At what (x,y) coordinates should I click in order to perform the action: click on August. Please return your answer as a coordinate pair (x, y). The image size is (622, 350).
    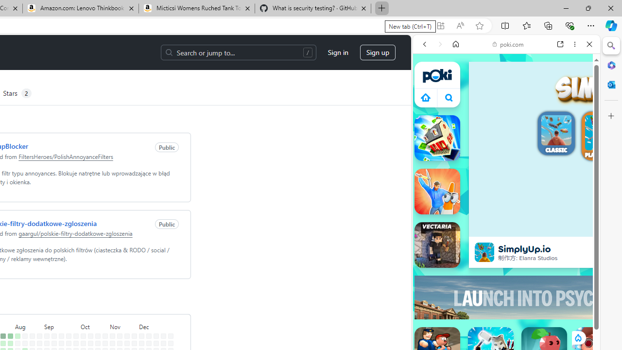
    Looking at the image, I should click on (28, 326).